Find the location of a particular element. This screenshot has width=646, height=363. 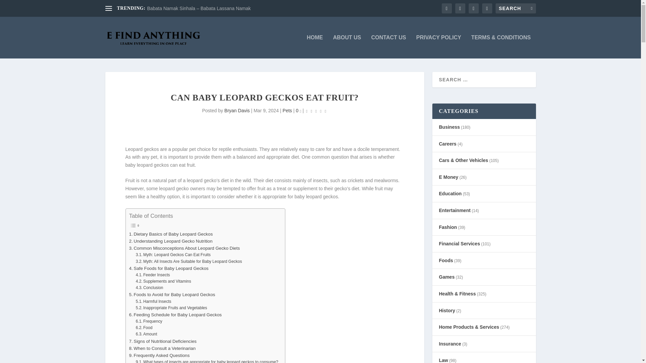

Supplements and Vitamins is located at coordinates (164, 281).